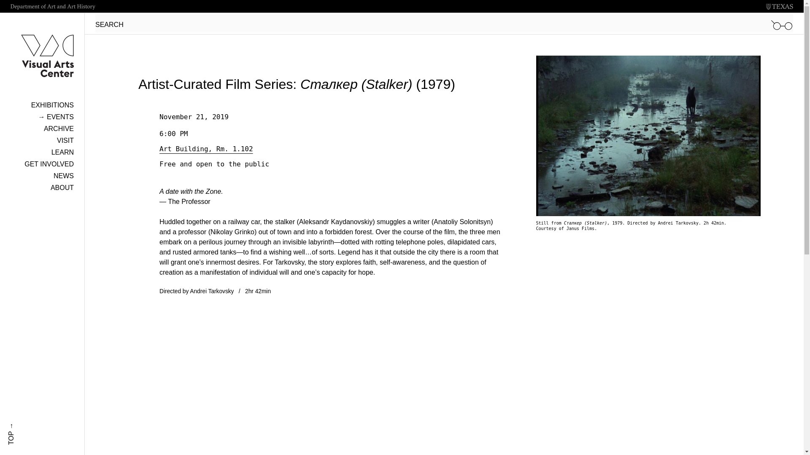 The height and width of the screenshot is (455, 810). Describe the element at coordinates (65, 141) in the screenshot. I see `VISIT` at that location.